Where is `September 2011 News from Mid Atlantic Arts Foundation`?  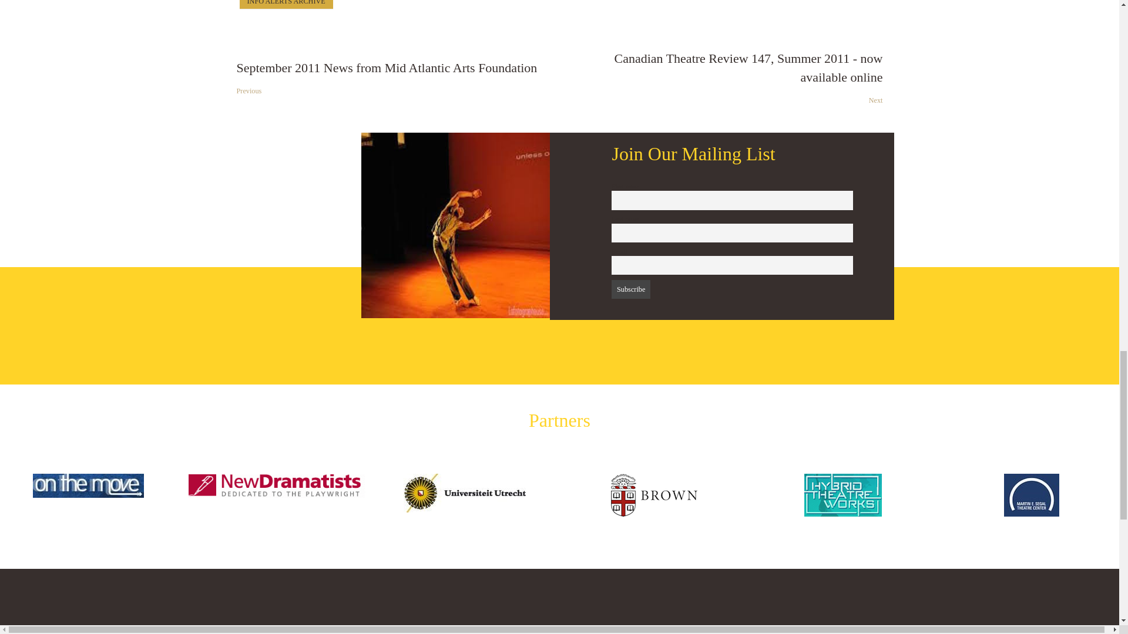 September 2011 News from Mid Atlantic Arts Foundation is located at coordinates (394, 79).